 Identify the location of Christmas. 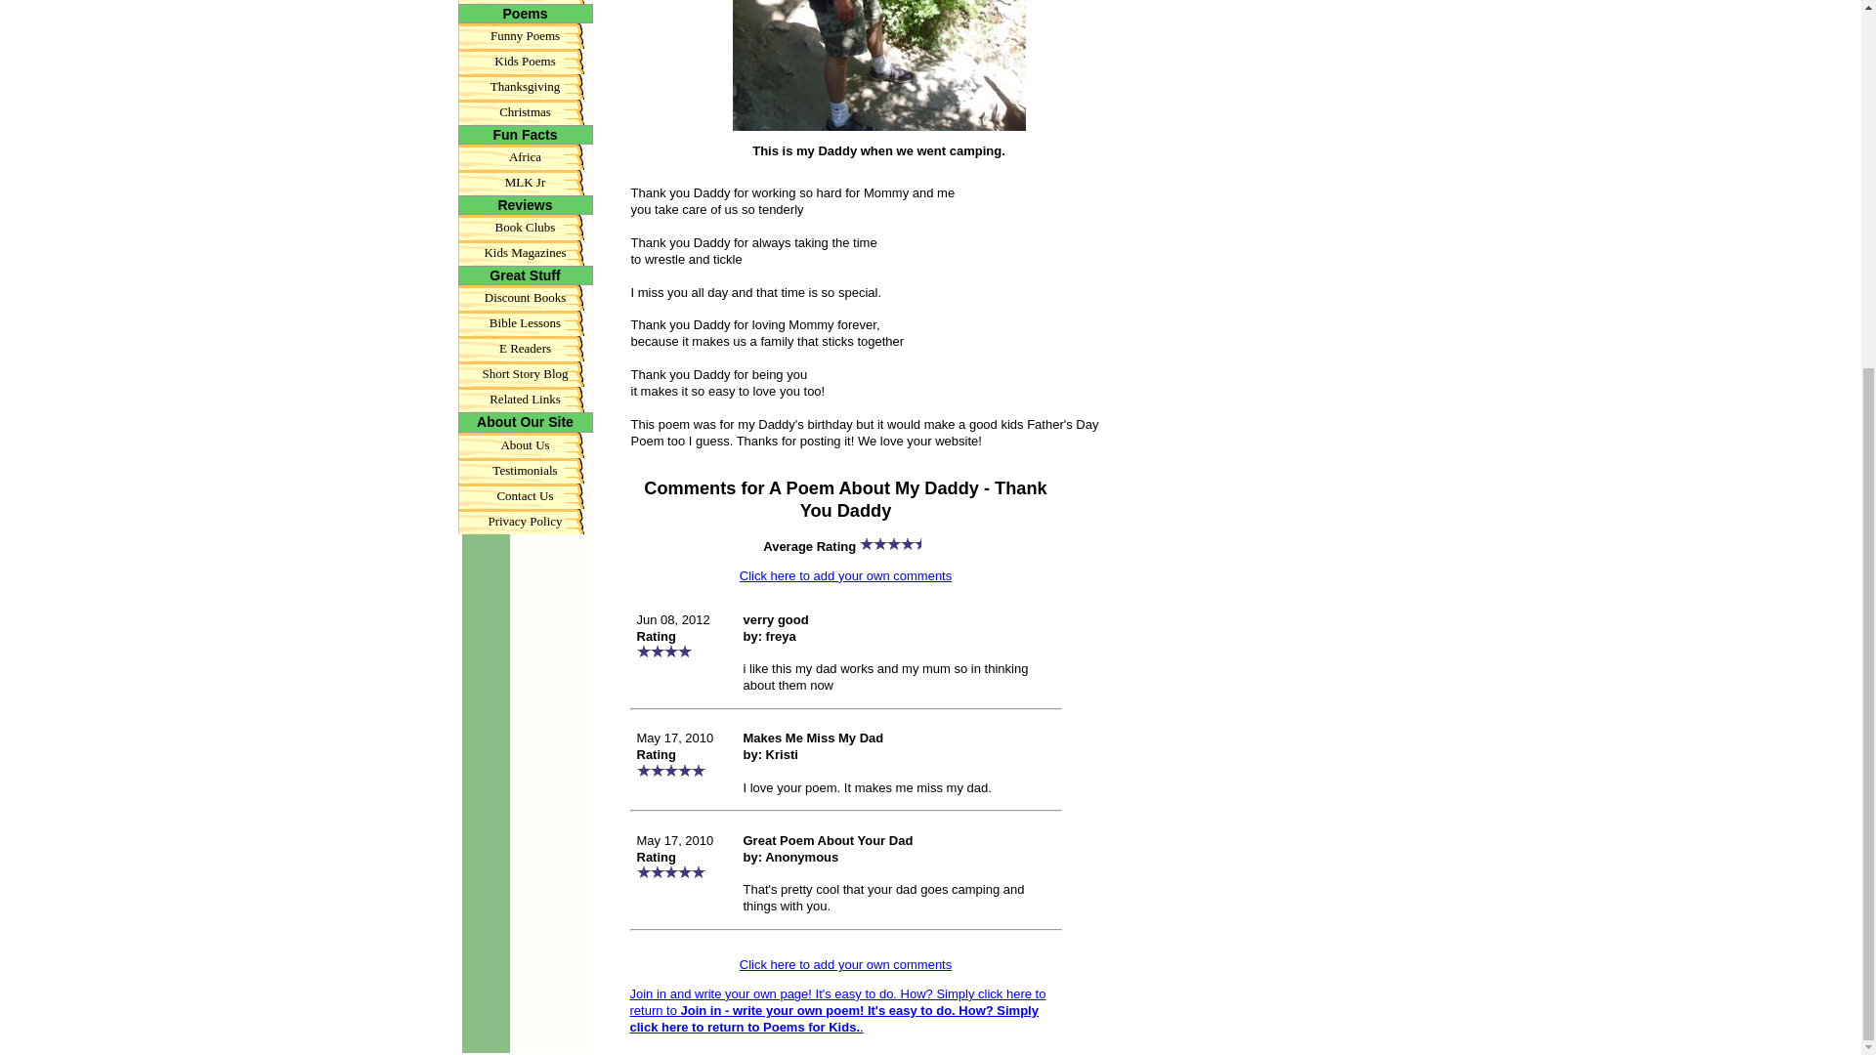
(525, 111).